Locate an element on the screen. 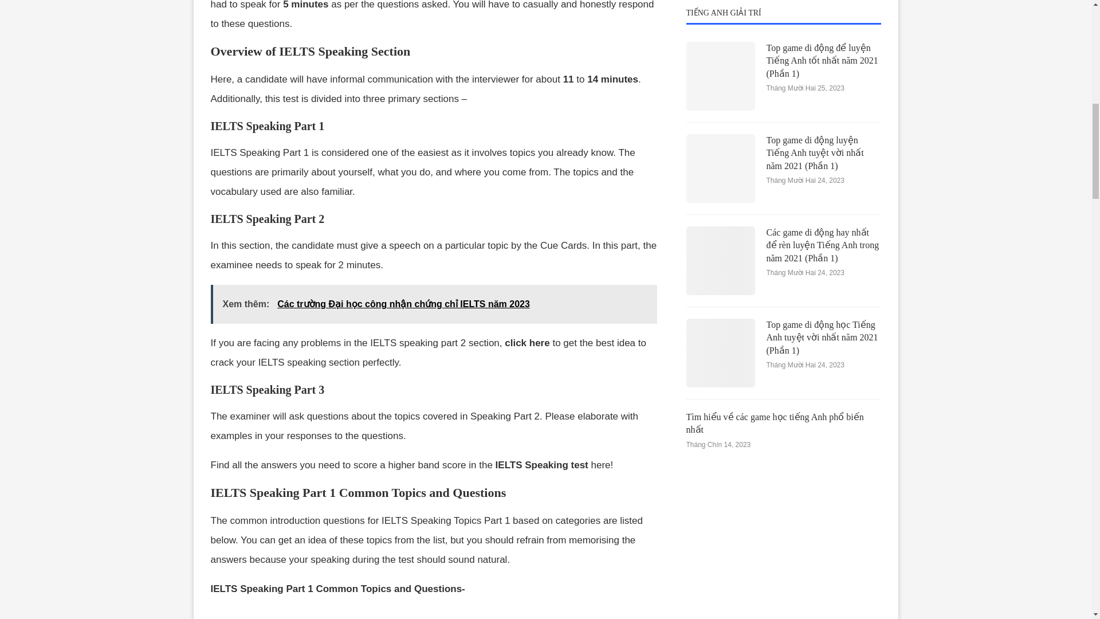 The image size is (1100, 619). Frequently Asked Questions is located at coordinates (430, 83).